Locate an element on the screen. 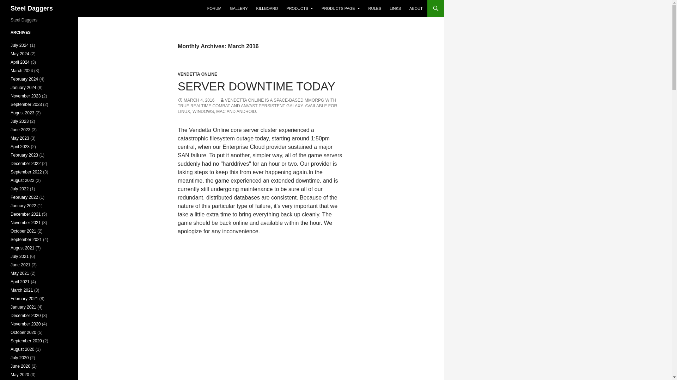 This screenshot has width=677, height=380. RULES is located at coordinates (375, 8).